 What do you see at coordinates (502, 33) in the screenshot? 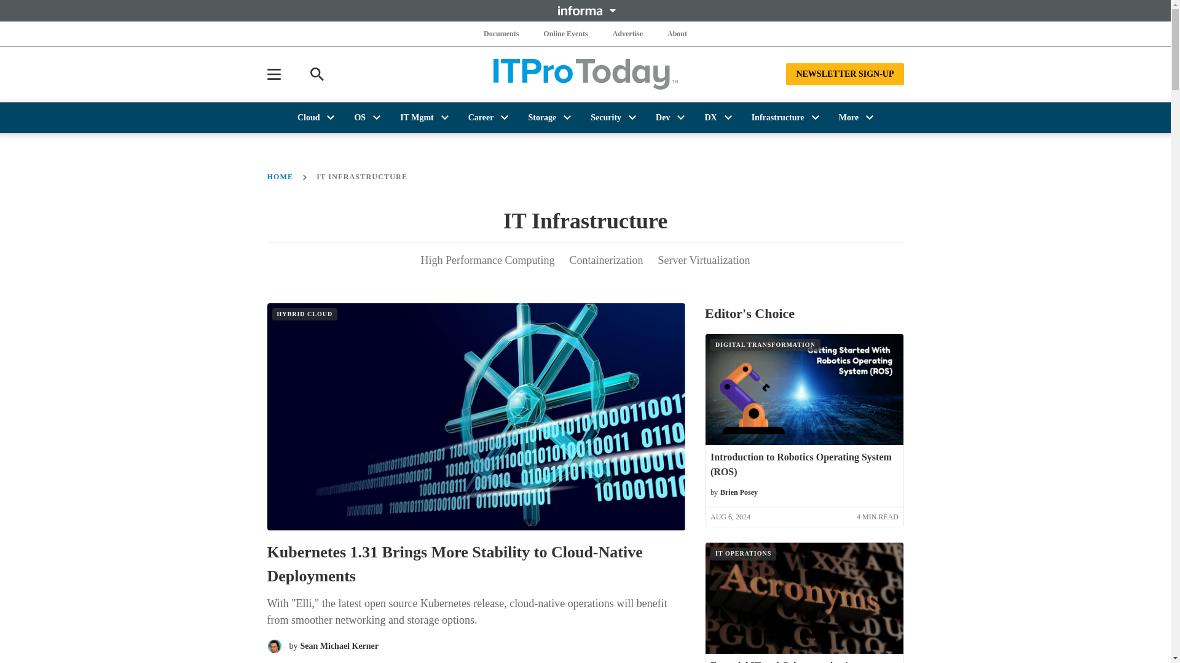
I see `Documents` at bounding box center [502, 33].